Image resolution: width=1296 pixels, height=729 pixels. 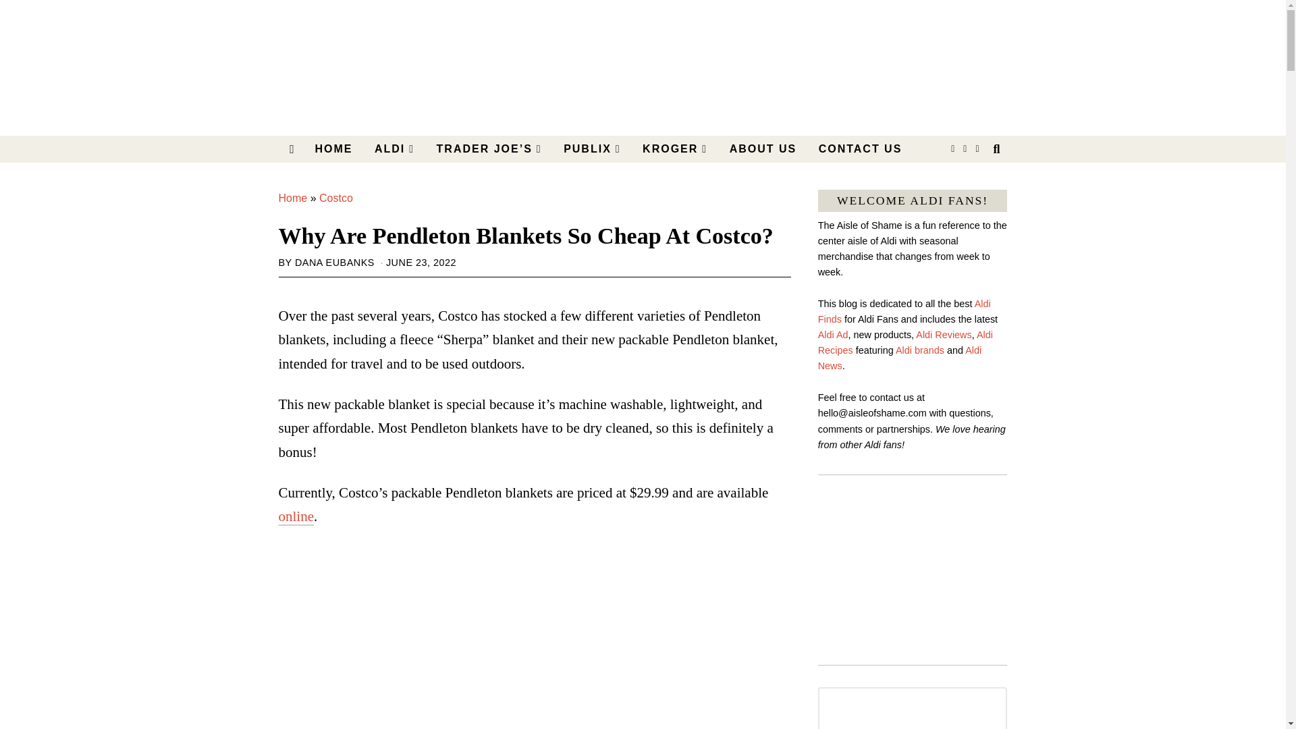 What do you see at coordinates (763, 148) in the screenshot?
I see `ABOUT US` at bounding box center [763, 148].